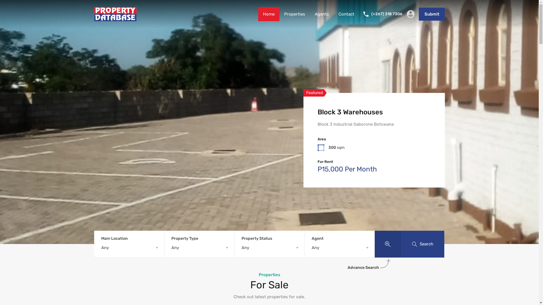 Image resolution: width=543 pixels, height=305 pixels. I want to click on Property Database, so click(115, 19).